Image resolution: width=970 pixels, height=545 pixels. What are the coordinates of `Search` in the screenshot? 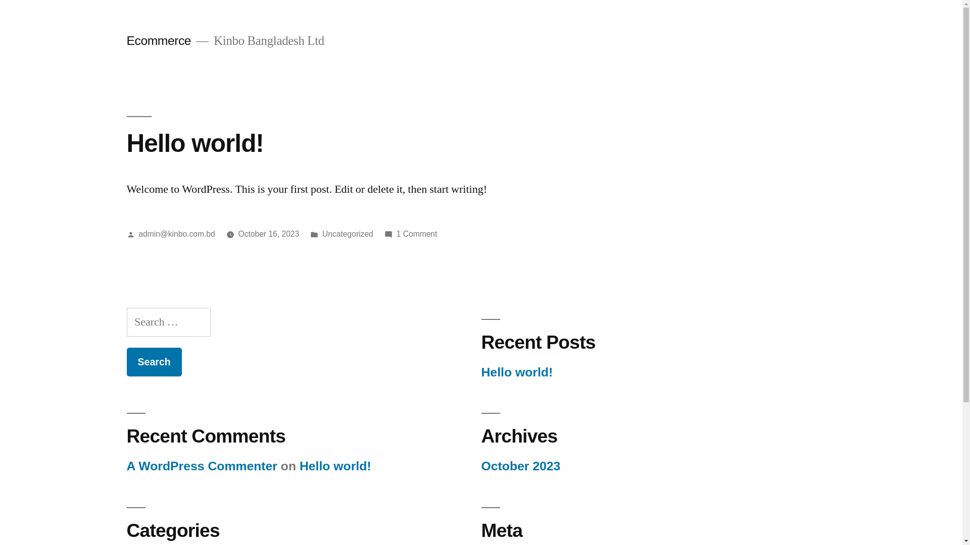 It's located at (154, 362).